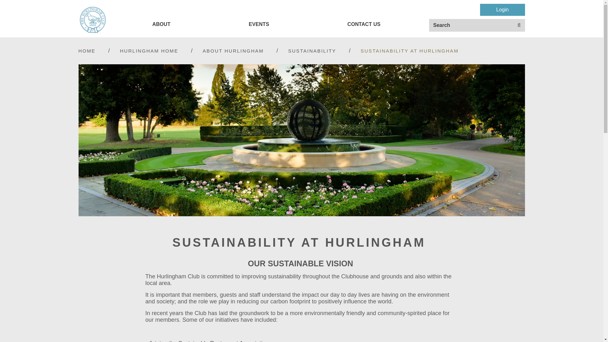 This screenshot has width=608, height=342. What do you see at coordinates (503, 9) in the screenshot?
I see `Login` at bounding box center [503, 9].